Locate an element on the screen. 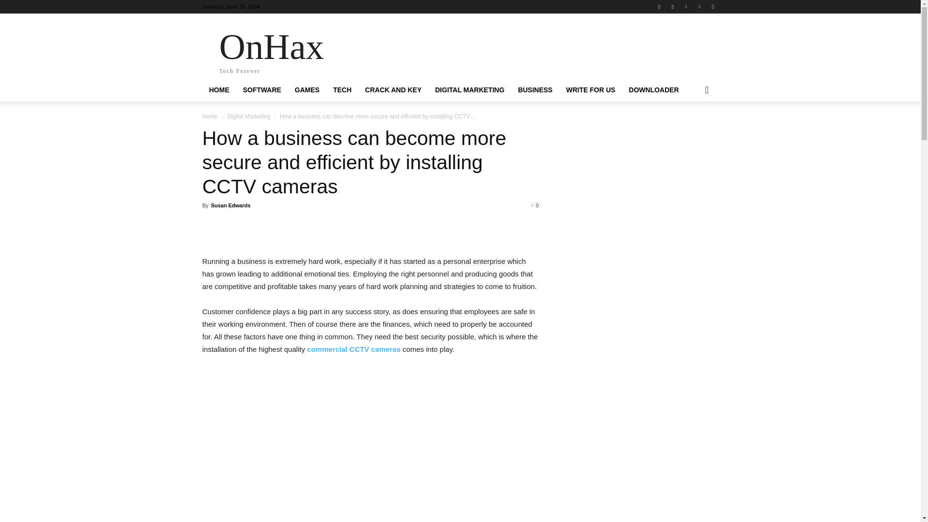 The height and width of the screenshot is (522, 928). CRACK AND KEY is located at coordinates (535, 90).